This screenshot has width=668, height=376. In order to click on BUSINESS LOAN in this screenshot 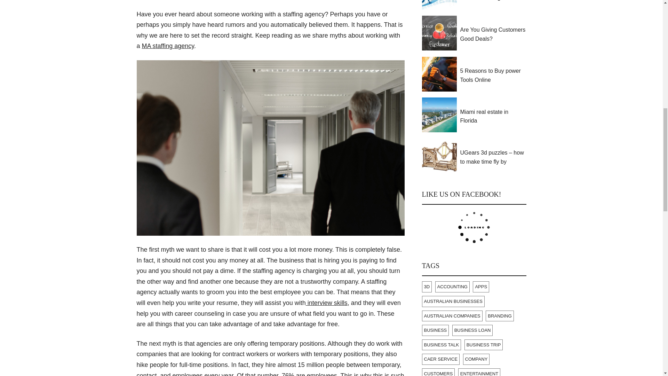, I will do `click(472, 330)`.